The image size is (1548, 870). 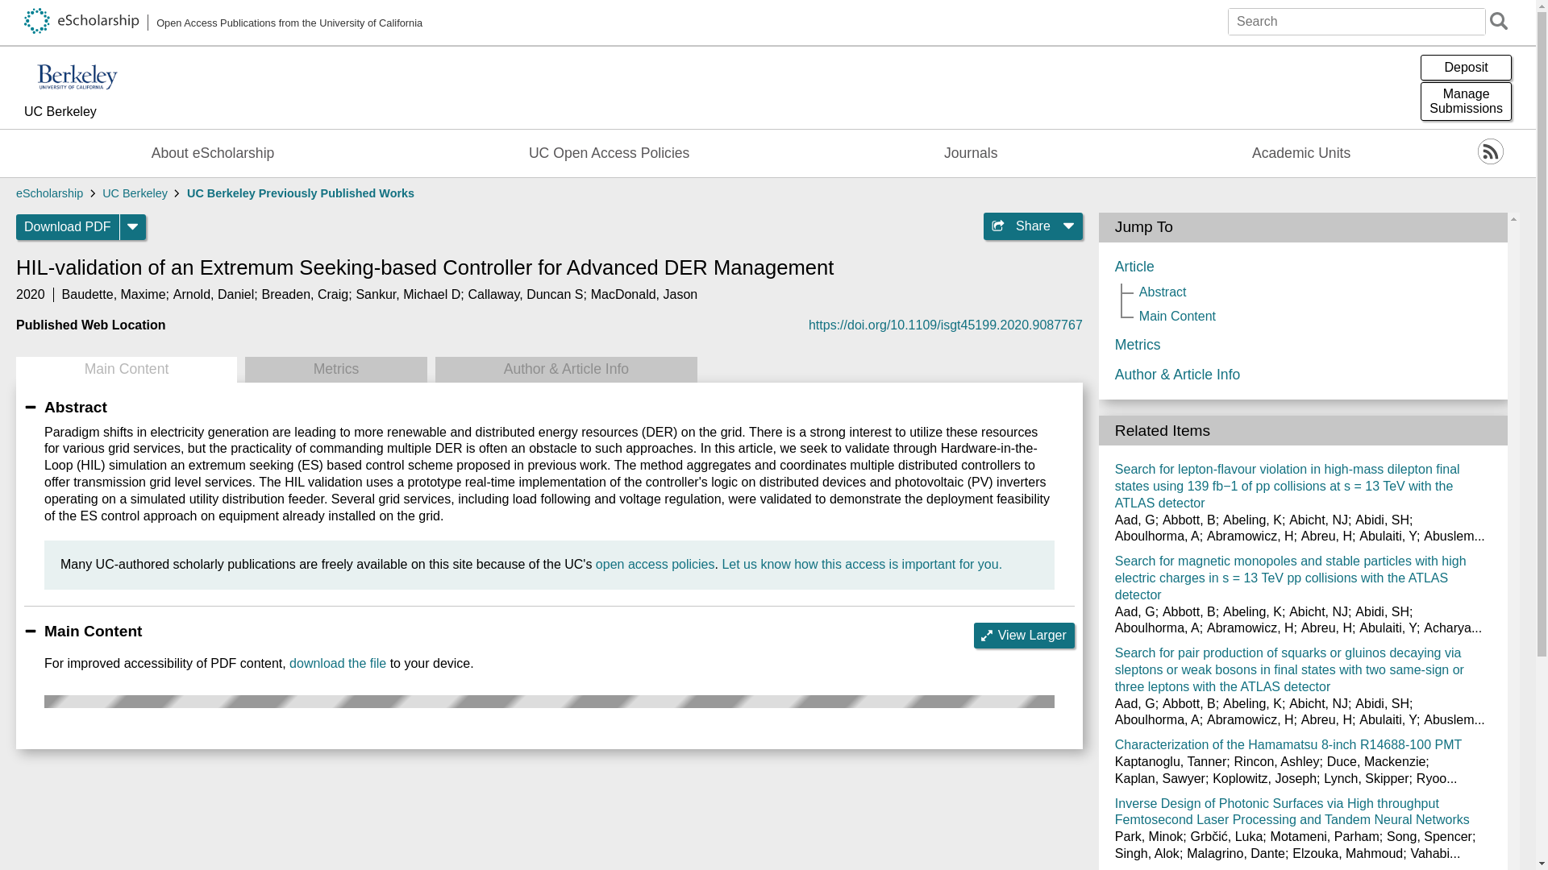 I want to click on Academic Units, so click(x=1301, y=153).